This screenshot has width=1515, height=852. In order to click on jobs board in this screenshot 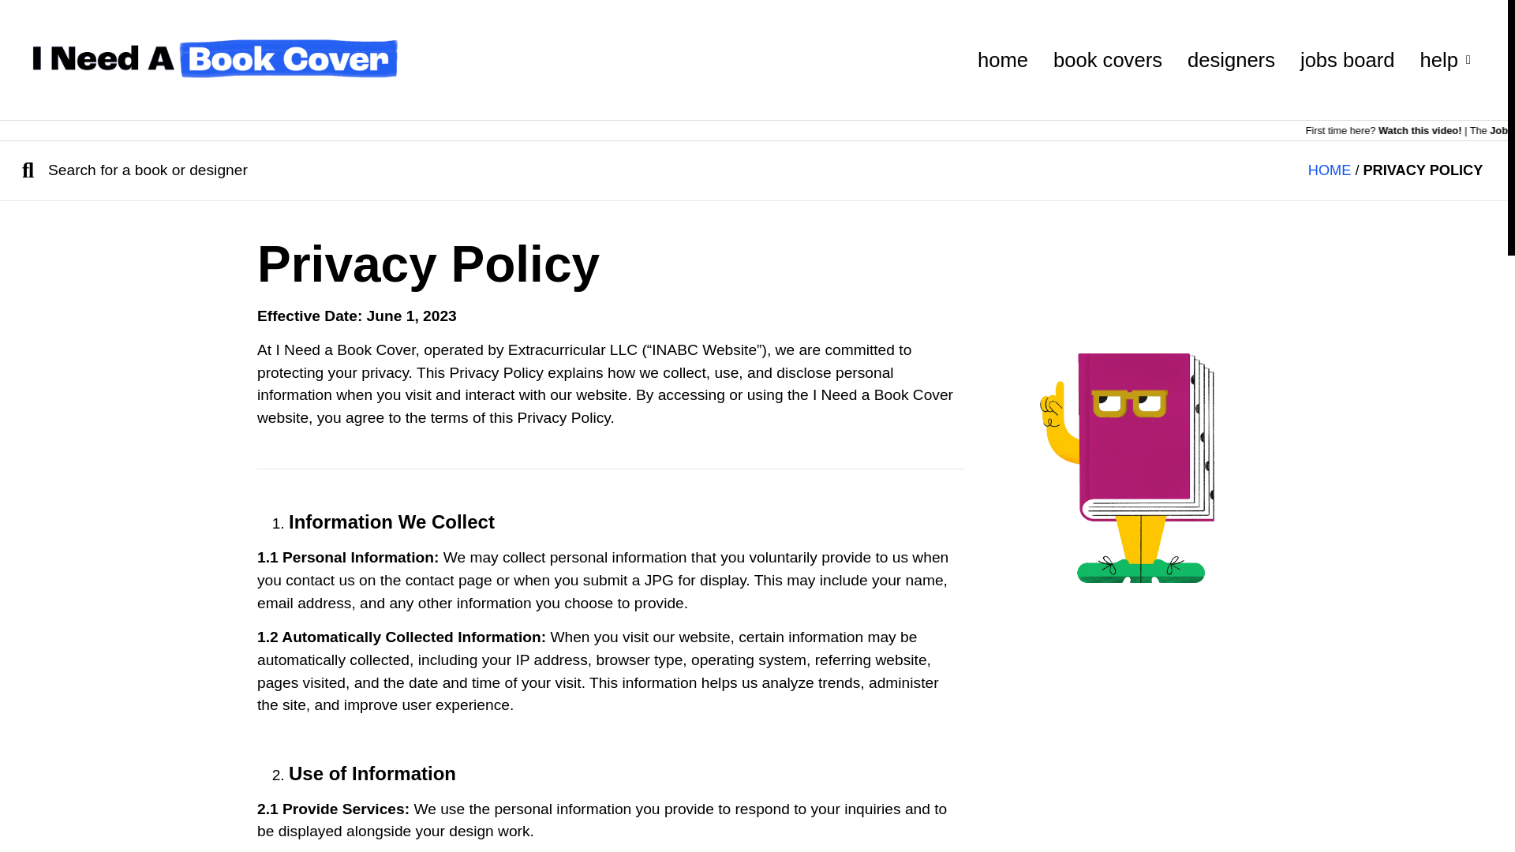, I will do `click(1348, 60)`.